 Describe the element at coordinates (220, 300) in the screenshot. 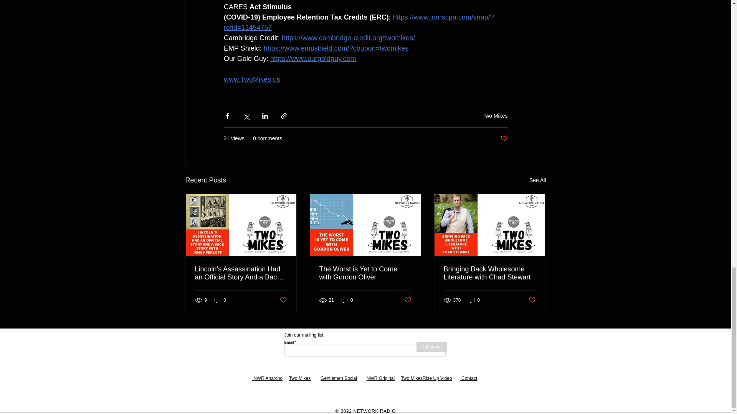

I see `0` at that location.